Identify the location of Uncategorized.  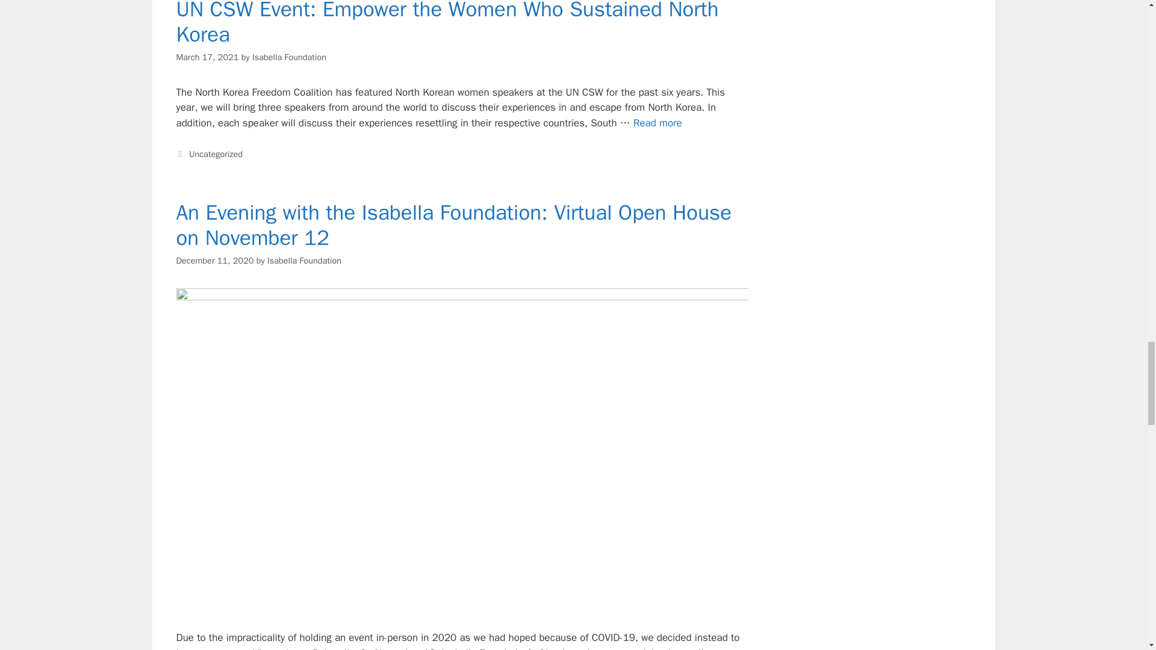
(216, 154).